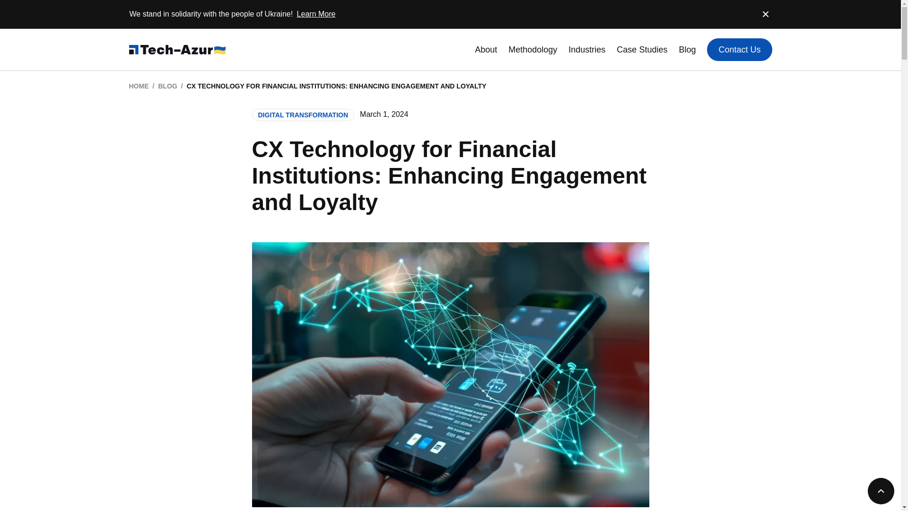 Image resolution: width=908 pixels, height=511 pixels. Describe the element at coordinates (740, 49) in the screenshot. I see `Contact Us` at that location.